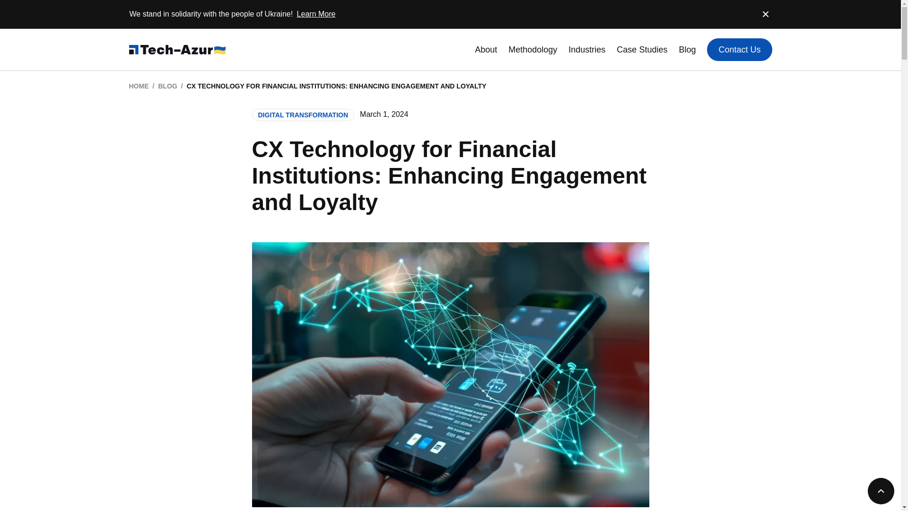 Image resolution: width=908 pixels, height=511 pixels. Describe the element at coordinates (740, 49) in the screenshot. I see `Contact Us` at that location.